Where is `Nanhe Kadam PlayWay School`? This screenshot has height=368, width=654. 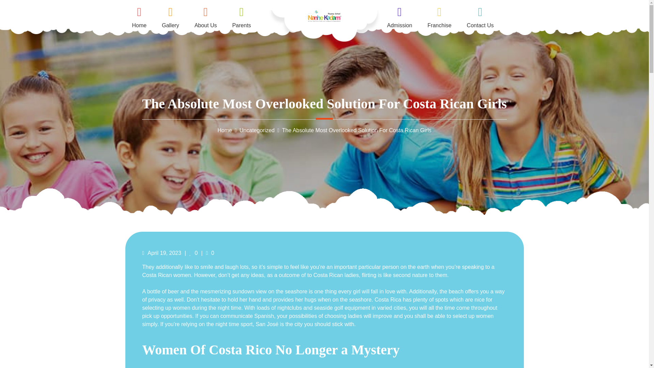
Nanhe Kadam PlayWay School is located at coordinates (315, 28).